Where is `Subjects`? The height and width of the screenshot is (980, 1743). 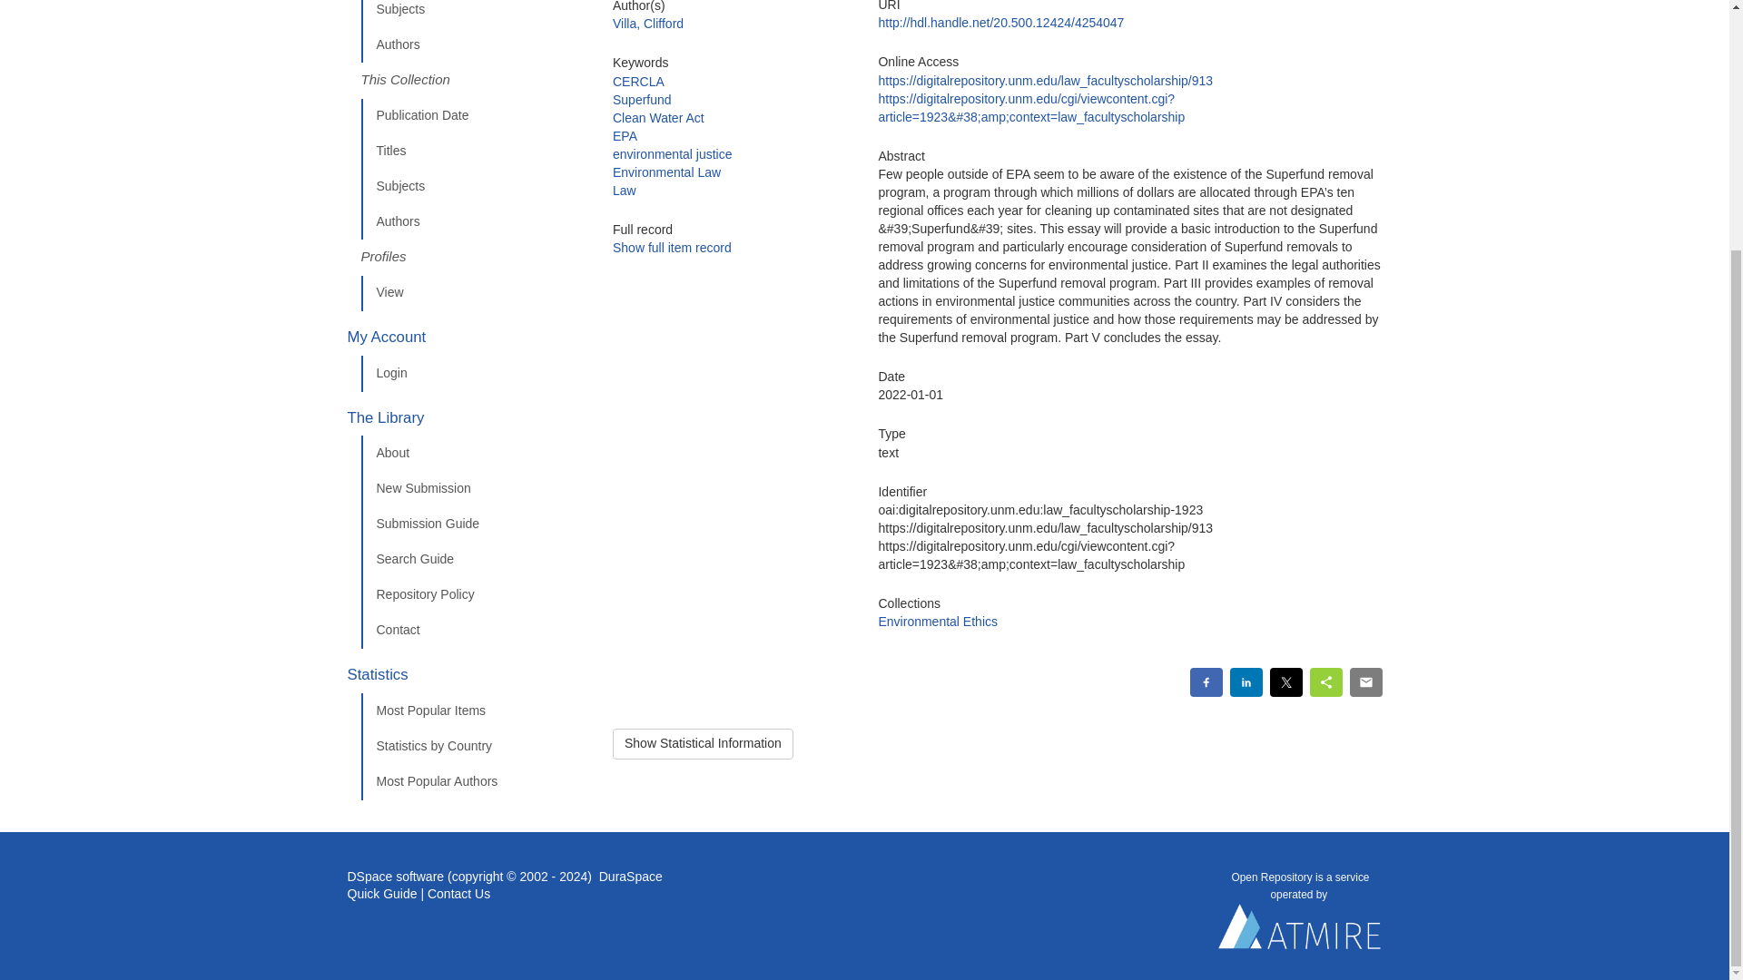 Subjects is located at coordinates (473, 15).